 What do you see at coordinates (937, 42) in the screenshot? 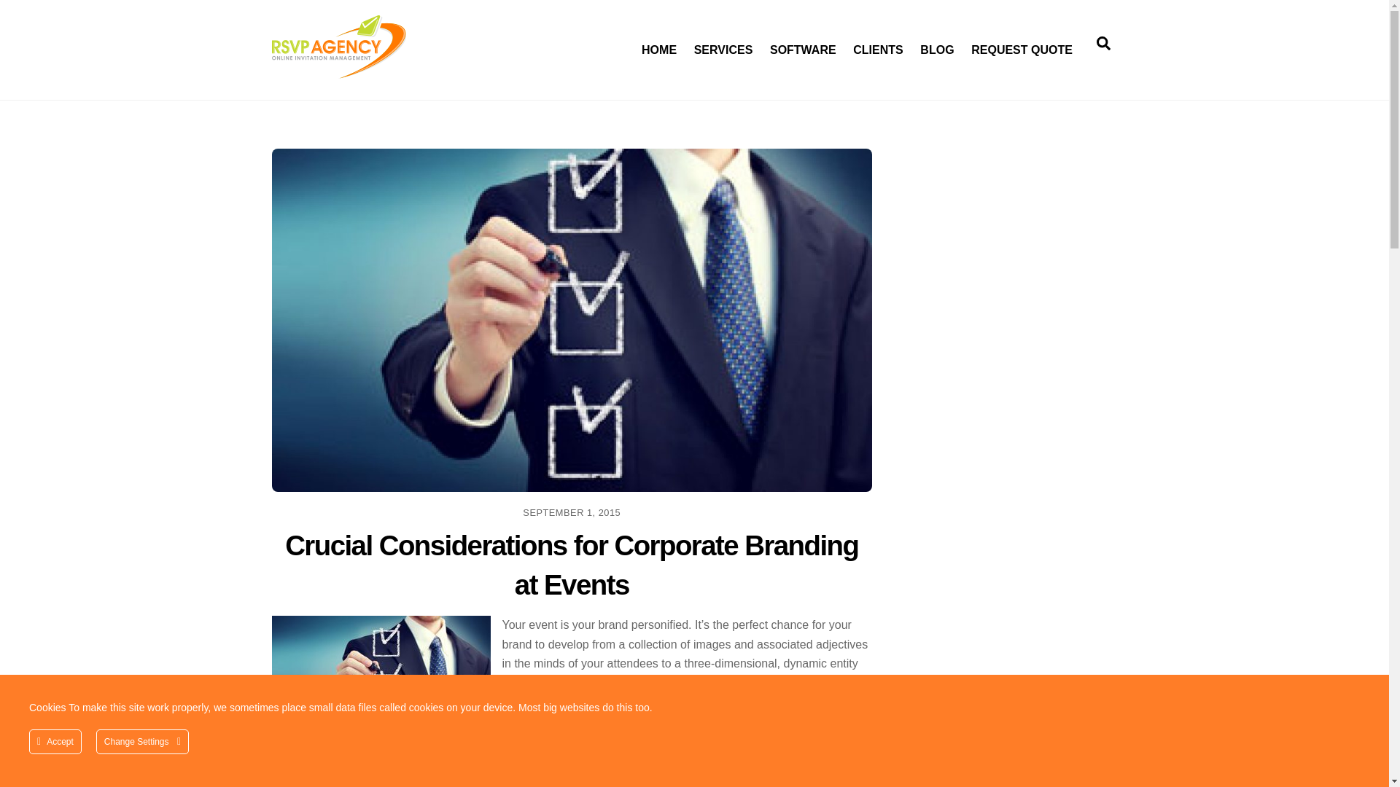
I see `BLOG` at bounding box center [937, 42].